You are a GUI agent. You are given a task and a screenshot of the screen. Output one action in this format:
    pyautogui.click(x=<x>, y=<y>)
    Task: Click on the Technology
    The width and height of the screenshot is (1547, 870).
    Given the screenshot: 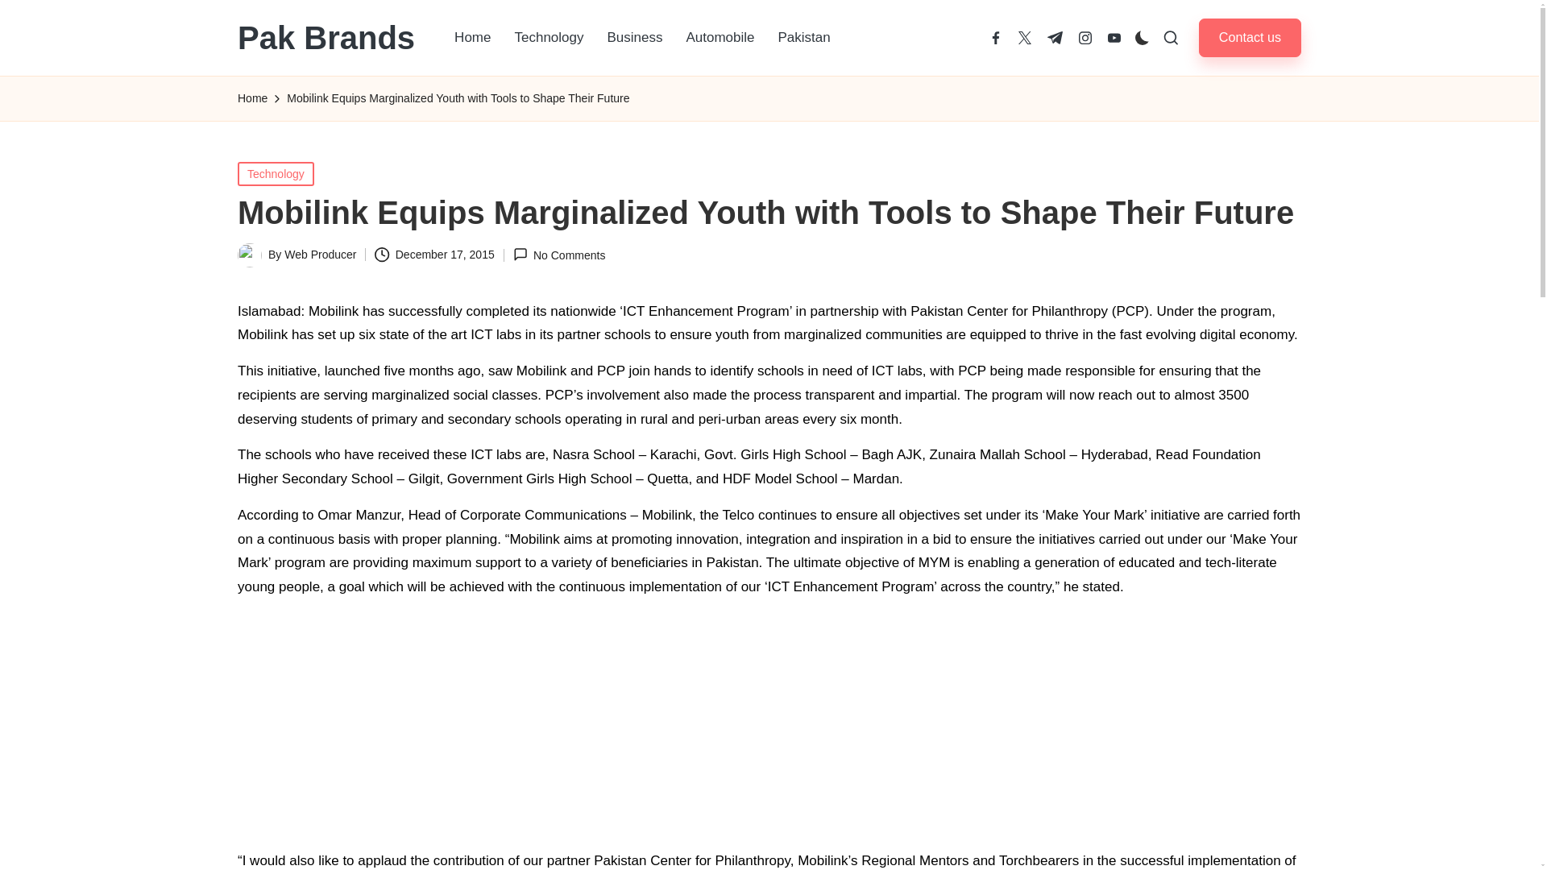 What is the action you would take?
    pyautogui.click(x=276, y=172)
    